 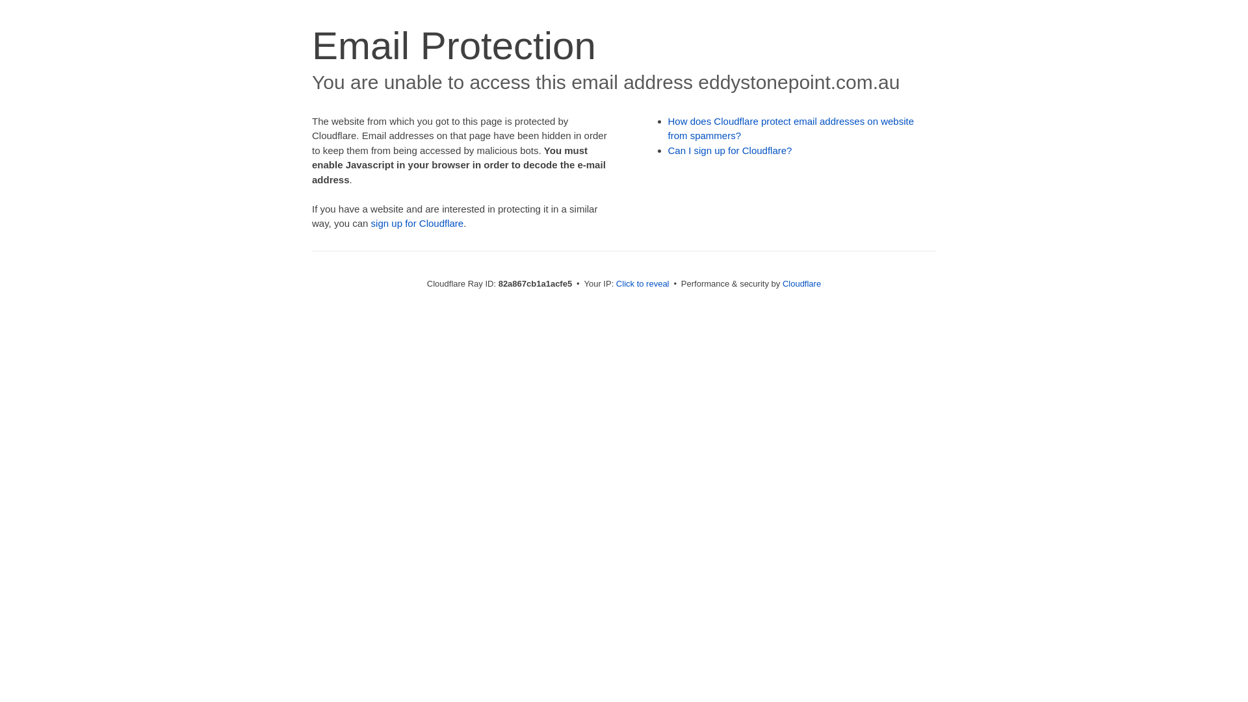 What do you see at coordinates (643, 283) in the screenshot?
I see `Click to reveal` at bounding box center [643, 283].